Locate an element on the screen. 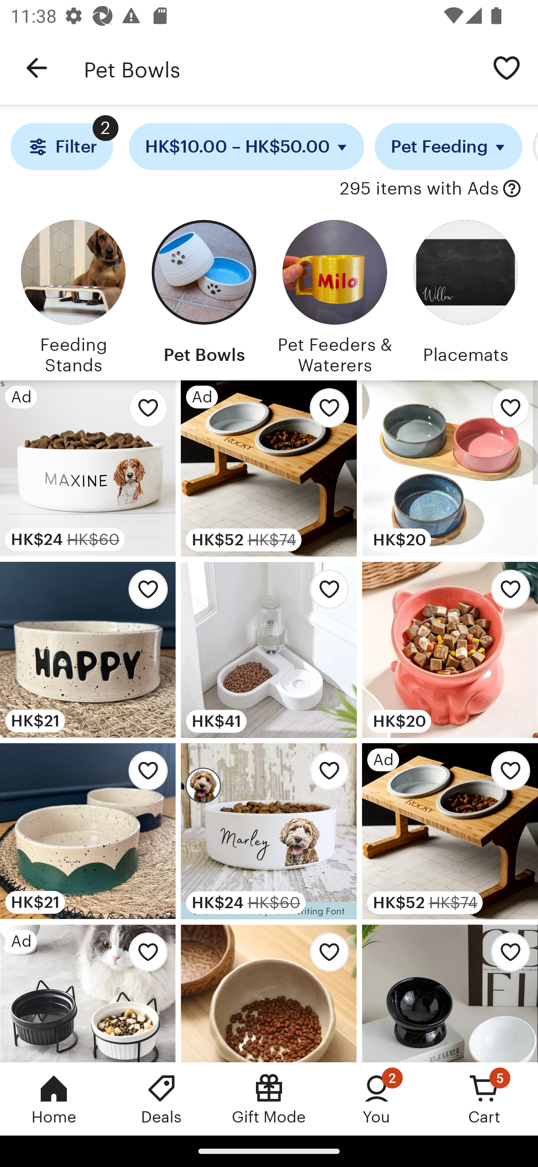 The width and height of the screenshot is (538, 1167). HK$10.00 – HK$50.00 is located at coordinates (247, 147).